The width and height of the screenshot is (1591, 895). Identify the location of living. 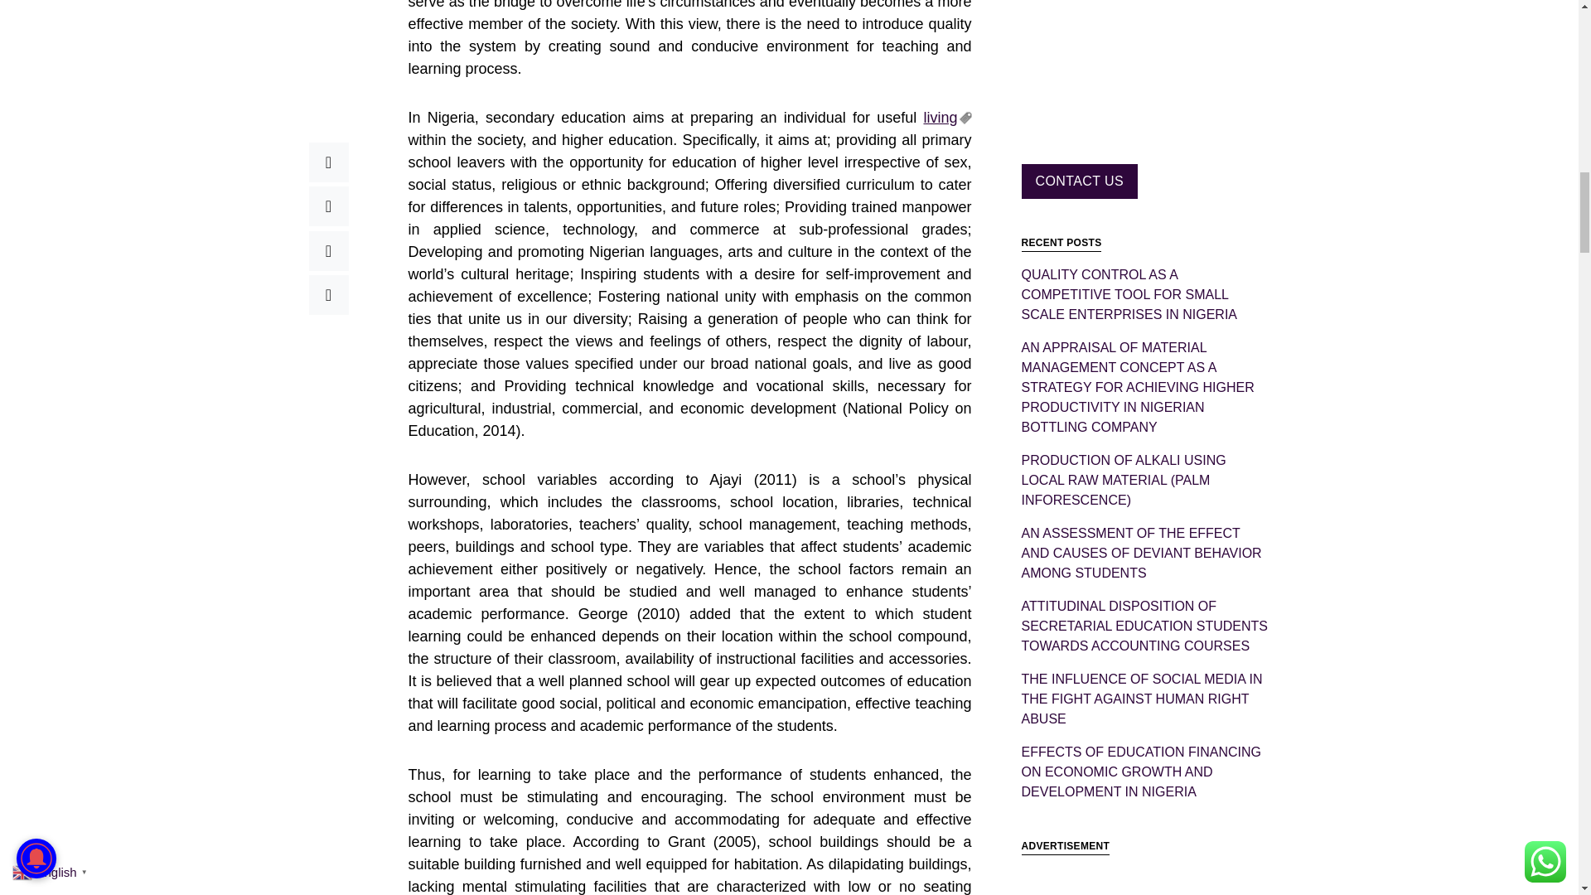
(946, 118).